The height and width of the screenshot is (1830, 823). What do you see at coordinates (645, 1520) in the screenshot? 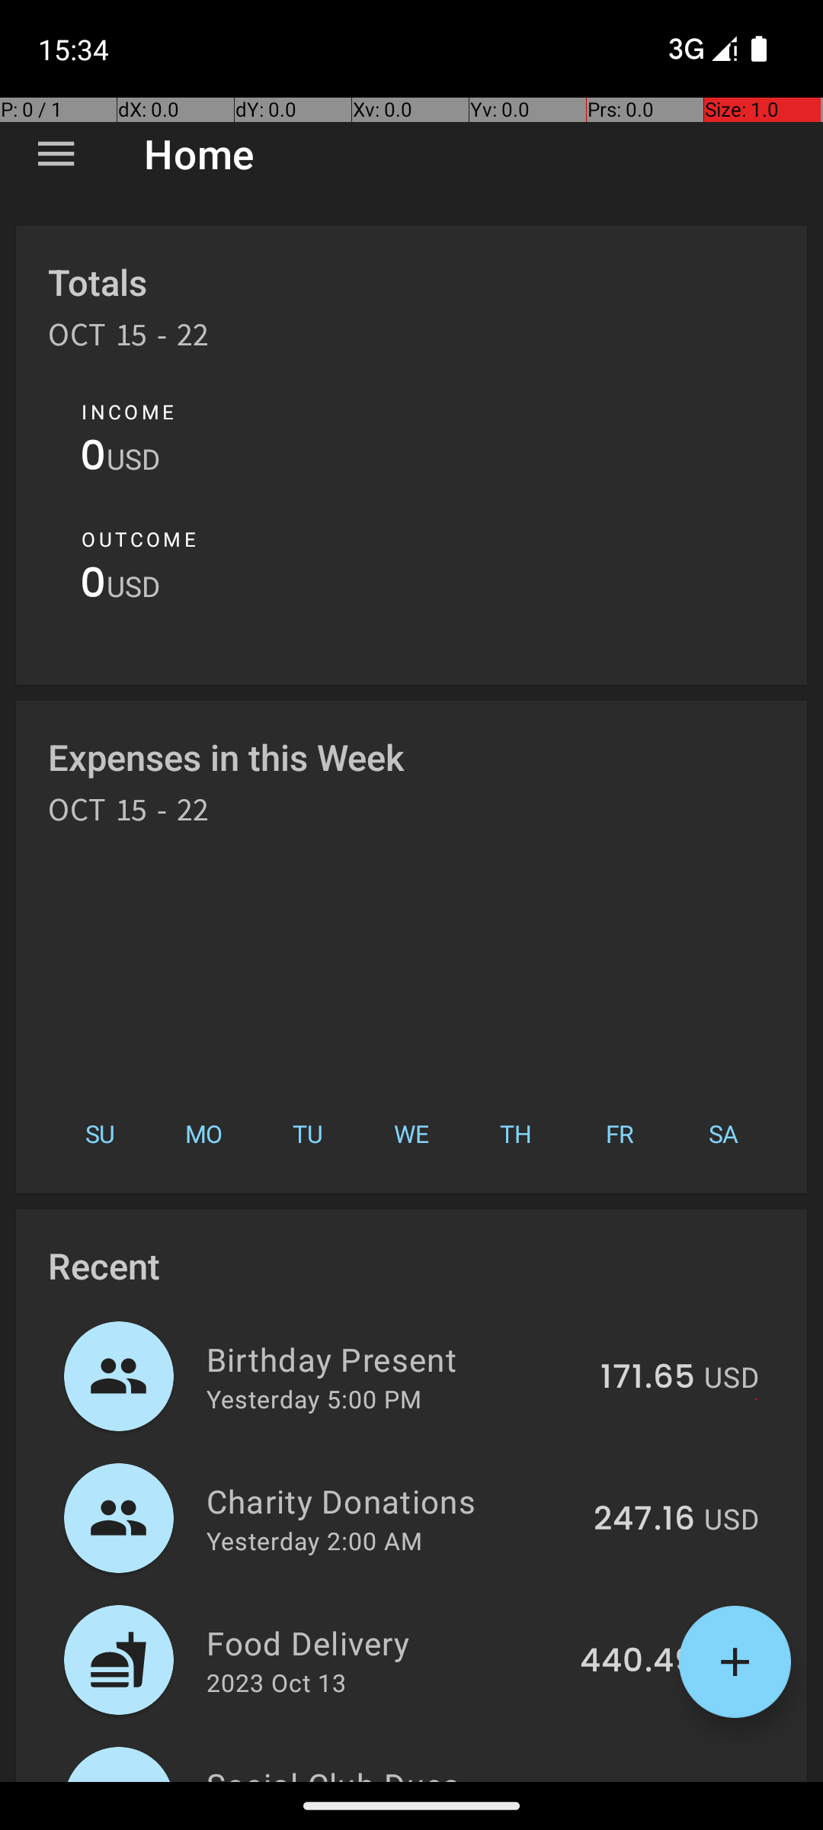
I see `247.16` at bounding box center [645, 1520].